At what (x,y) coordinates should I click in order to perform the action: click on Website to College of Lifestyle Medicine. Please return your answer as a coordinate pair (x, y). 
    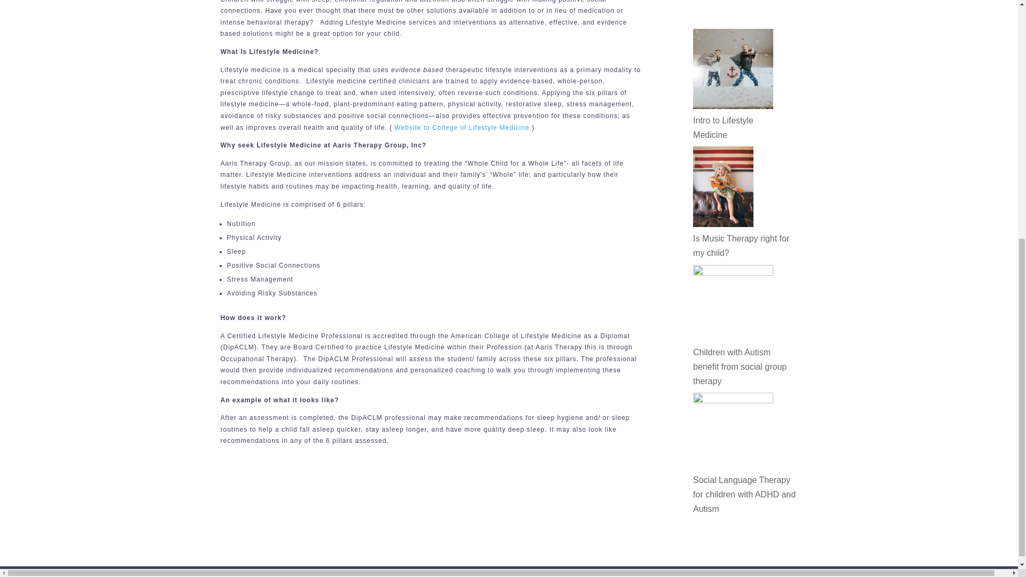
    Looking at the image, I should click on (462, 128).